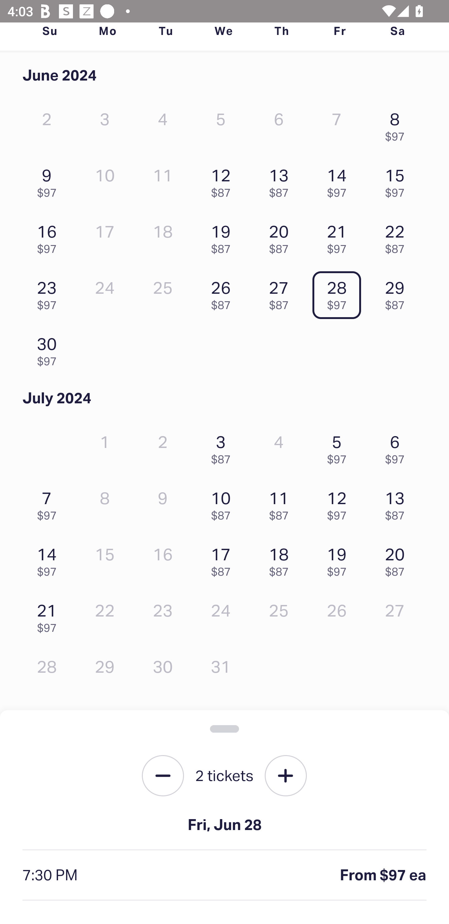 The width and height of the screenshot is (449, 924). What do you see at coordinates (223, 559) in the screenshot?
I see `17 $87` at bounding box center [223, 559].